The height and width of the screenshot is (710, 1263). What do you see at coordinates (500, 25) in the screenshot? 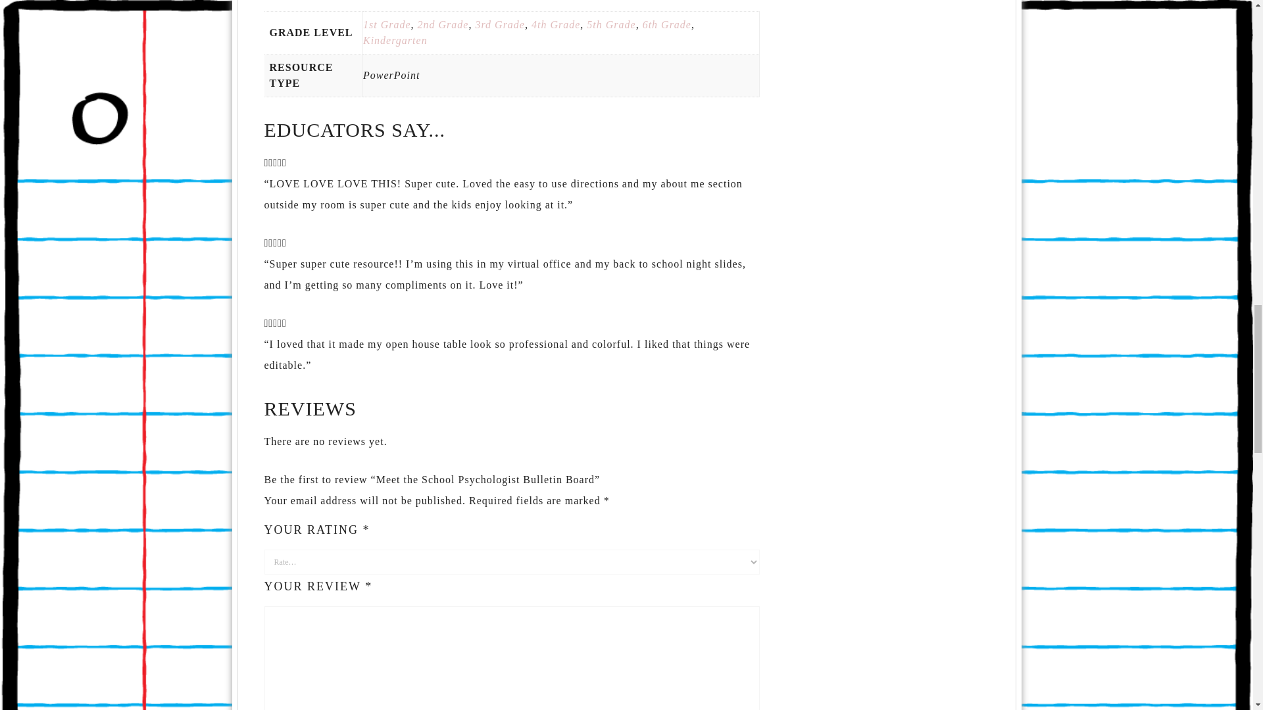
I see `3rd Grade` at bounding box center [500, 25].